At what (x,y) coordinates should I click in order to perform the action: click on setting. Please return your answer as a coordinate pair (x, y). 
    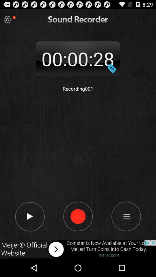
    Looking at the image, I should click on (8, 20).